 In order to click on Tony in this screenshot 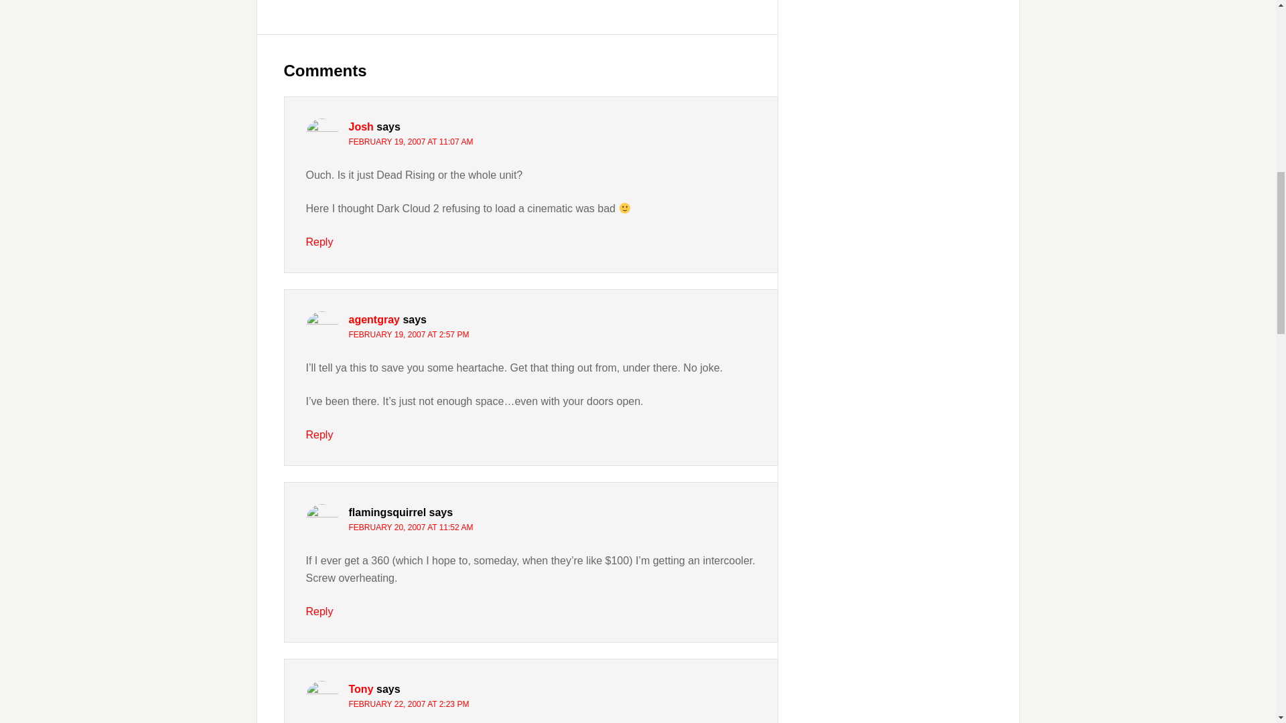, I will do `click(360, 688)`.